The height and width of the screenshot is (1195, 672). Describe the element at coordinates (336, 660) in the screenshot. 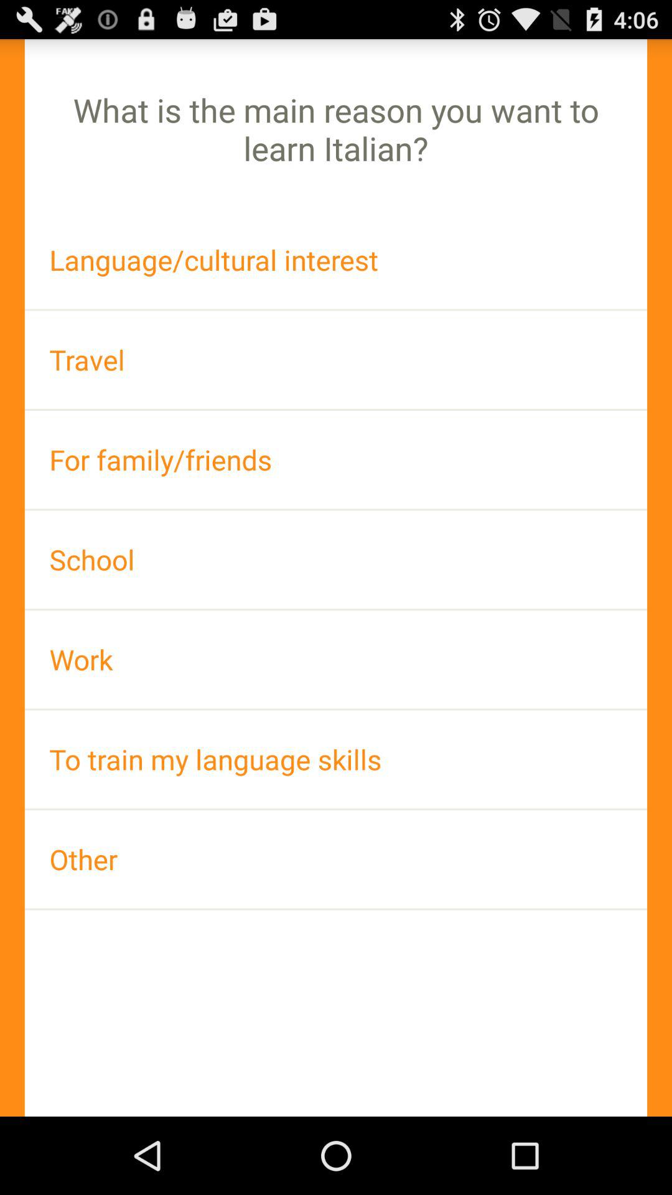

I see `launch work app` at that location.